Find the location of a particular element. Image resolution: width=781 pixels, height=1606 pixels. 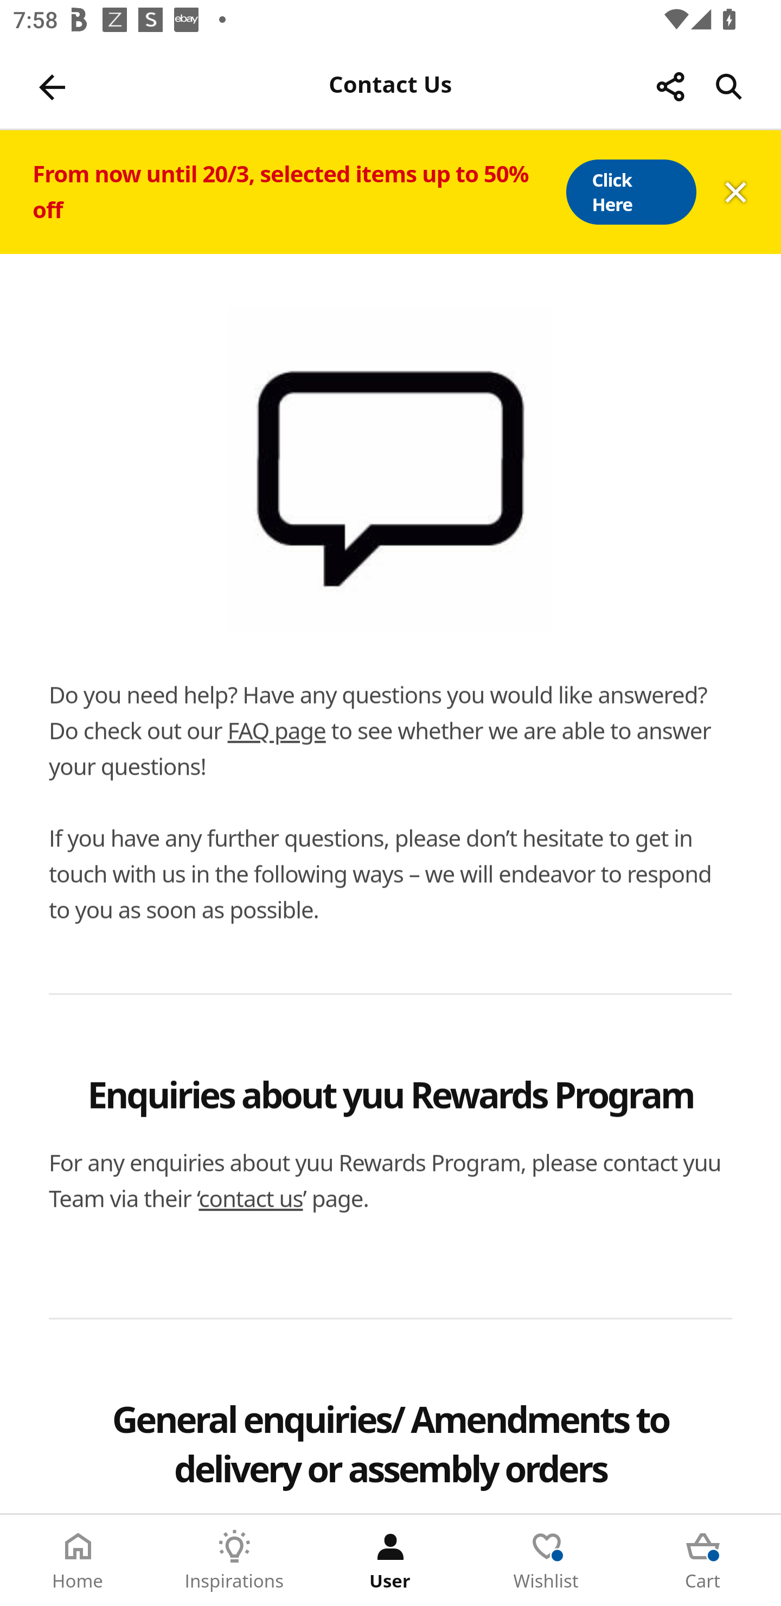

contact us is located at coordinates (251, 1198).